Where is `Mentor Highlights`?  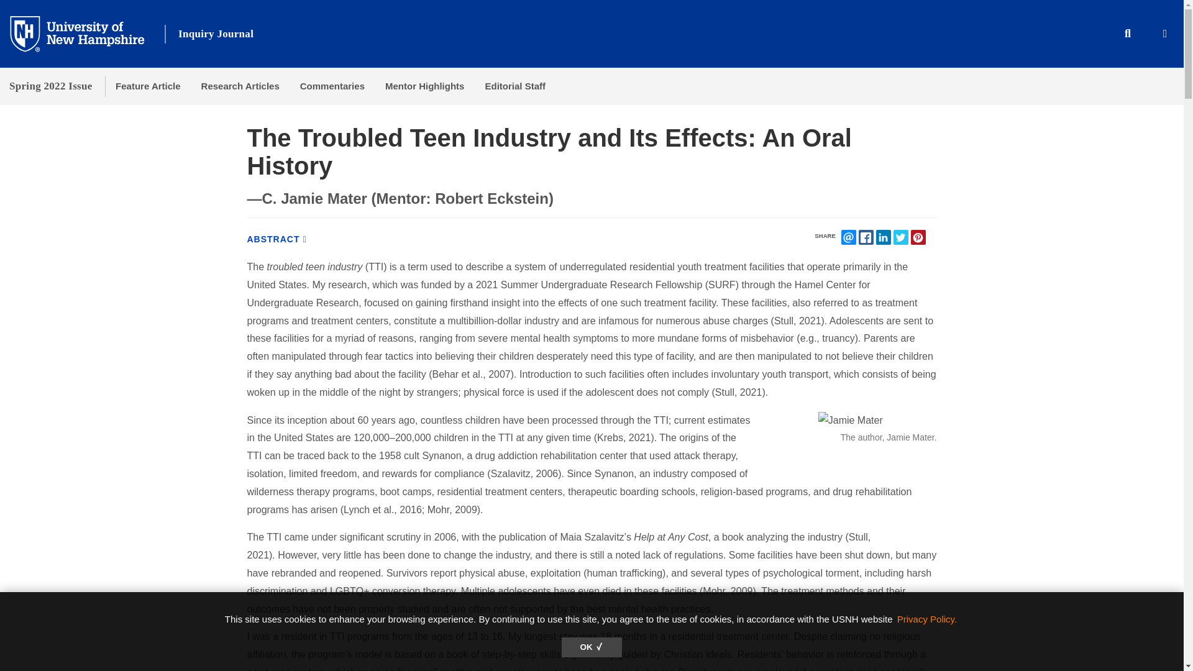
Mentor Highlights is located at coordinates (424, 86).